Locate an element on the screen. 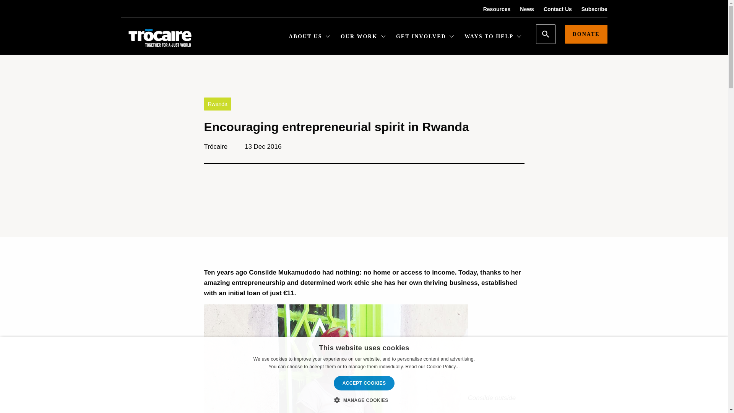 The image size is (734, 413). WAYS TO HELP is located at coordinates (493, 37).